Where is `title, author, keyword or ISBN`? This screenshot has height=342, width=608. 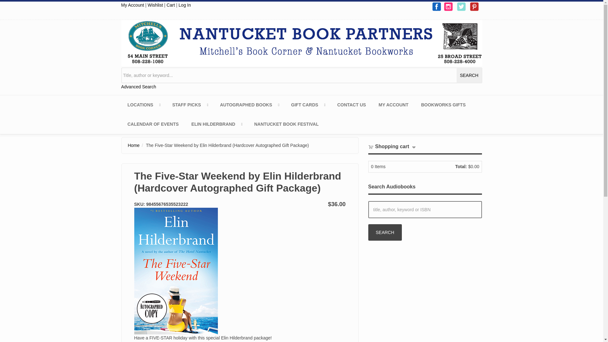 title, author, keyword or ISBN is located at coordinates (425, 210).